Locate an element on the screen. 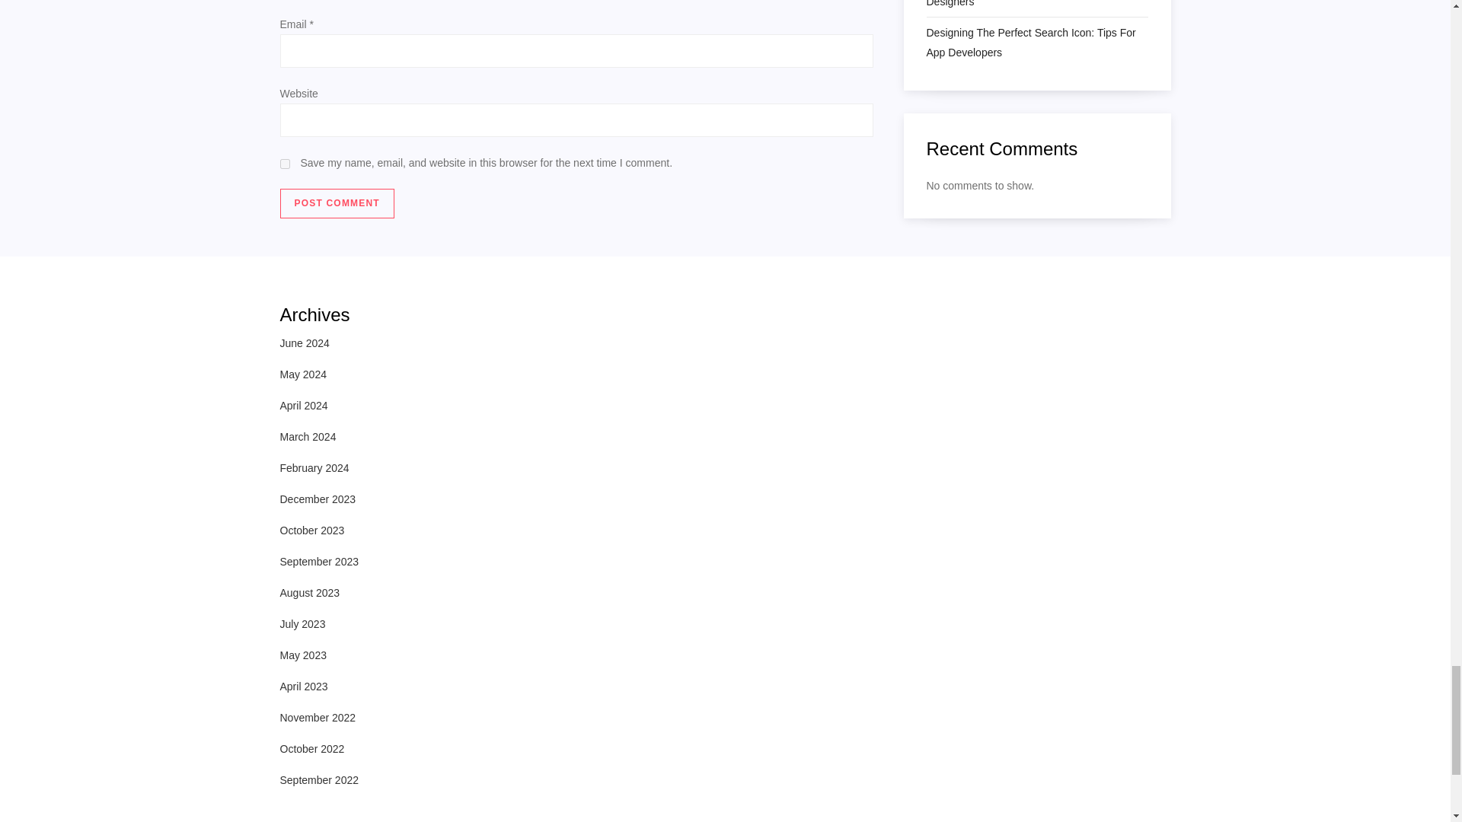 The image size is (1462, 822). October 2022 is located at coordinates (312, 748).